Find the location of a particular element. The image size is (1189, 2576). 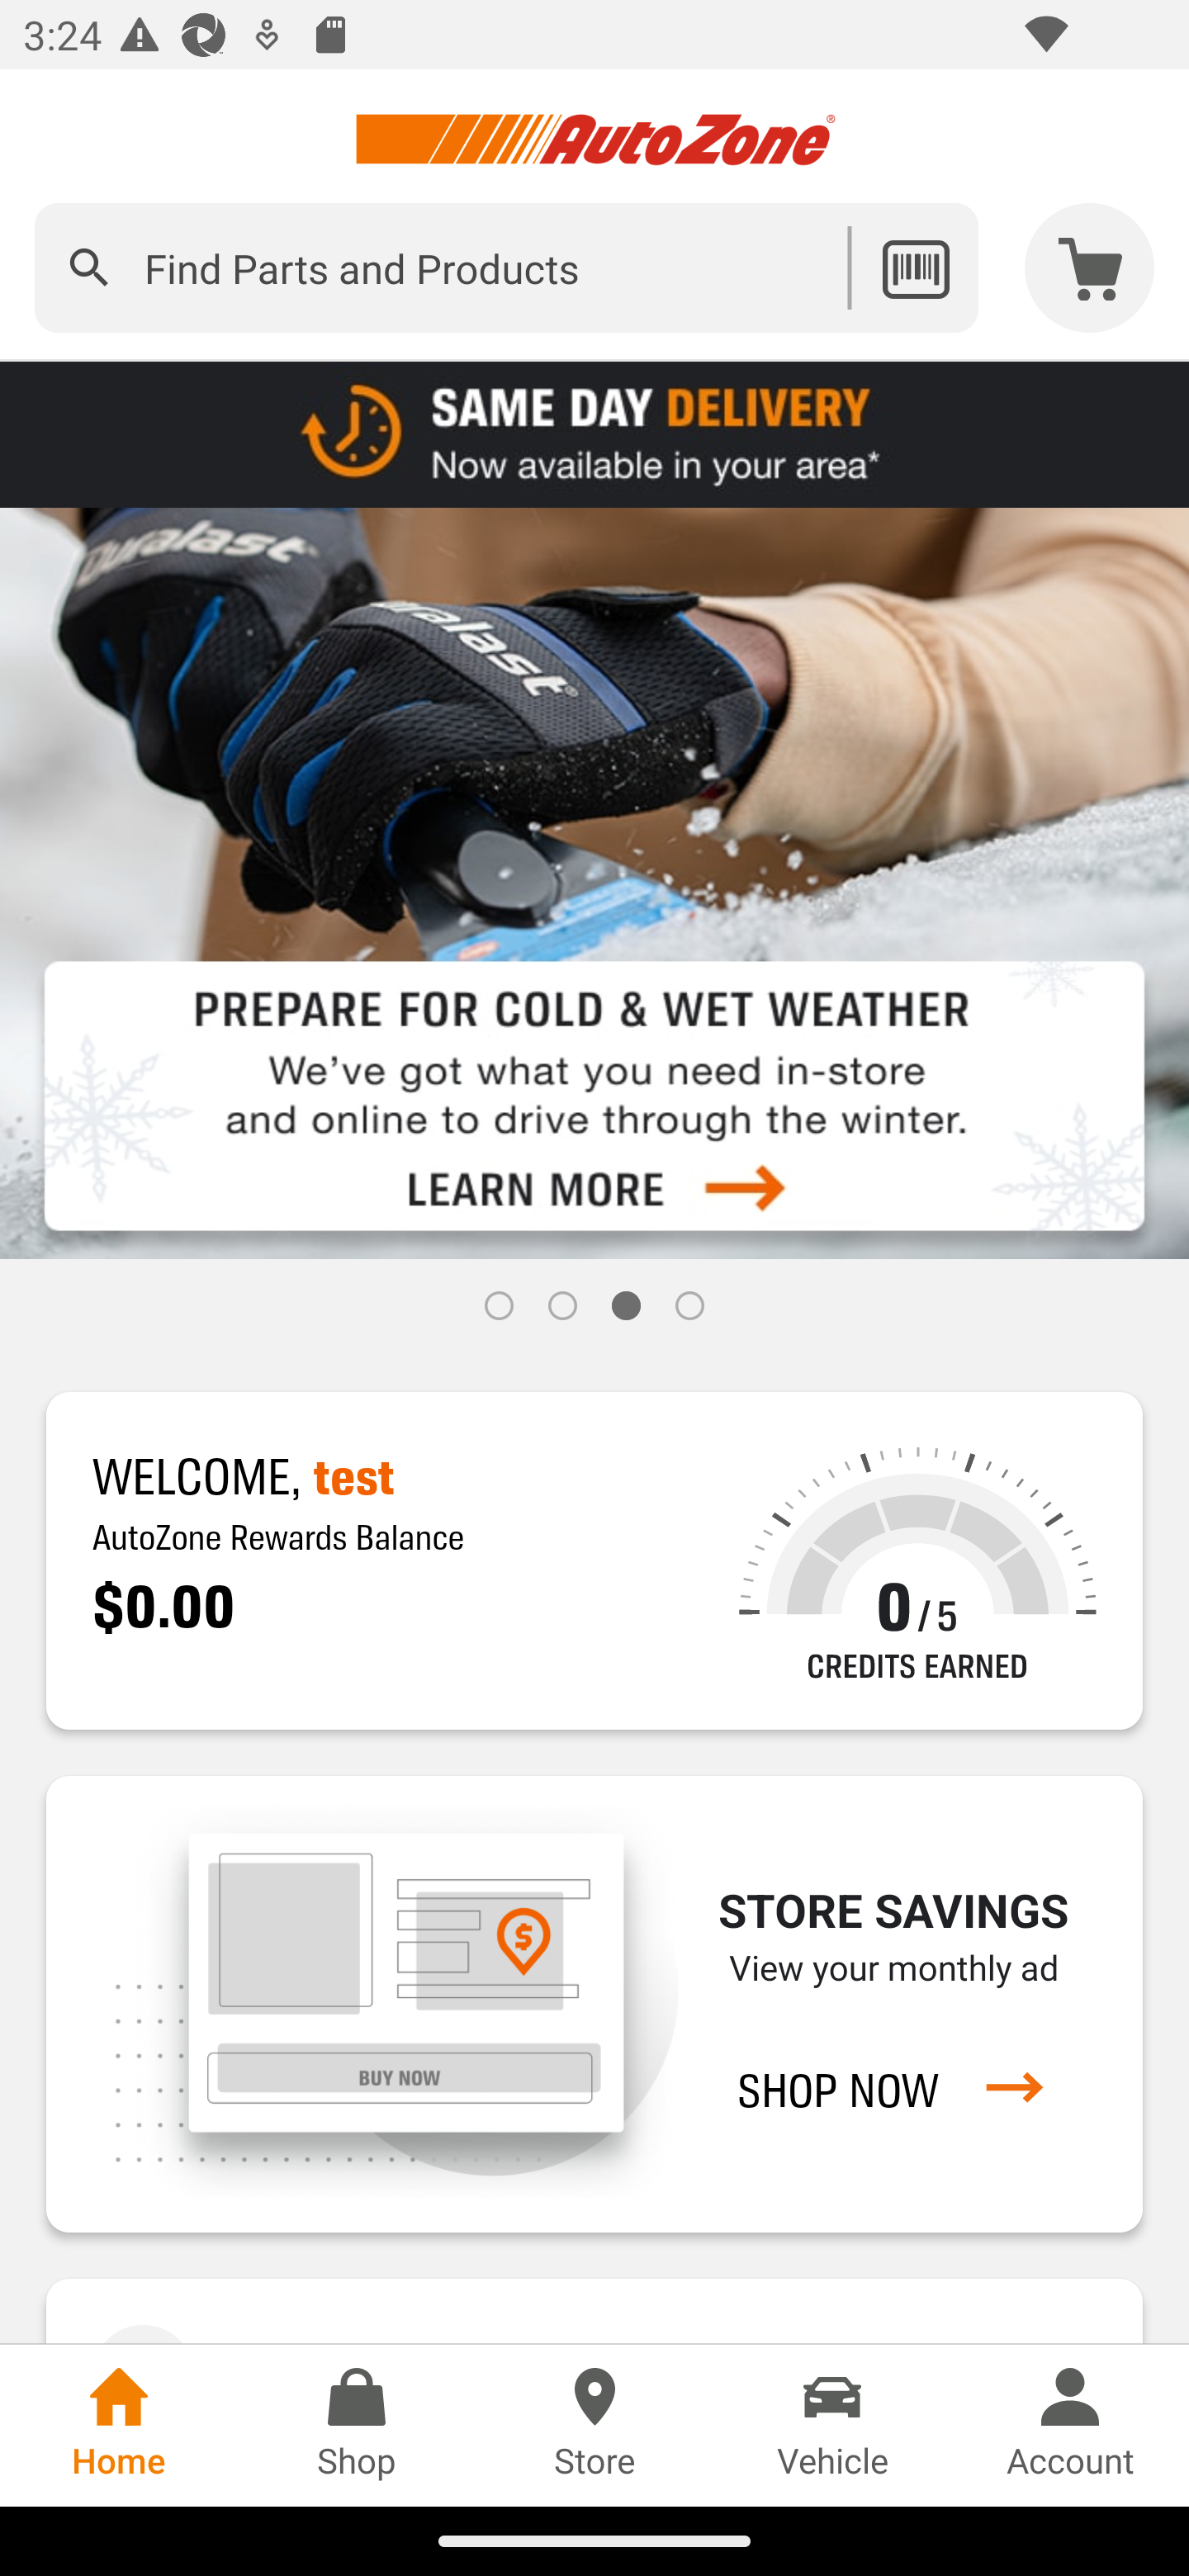

Shop is located at coordinates (357, 2425).